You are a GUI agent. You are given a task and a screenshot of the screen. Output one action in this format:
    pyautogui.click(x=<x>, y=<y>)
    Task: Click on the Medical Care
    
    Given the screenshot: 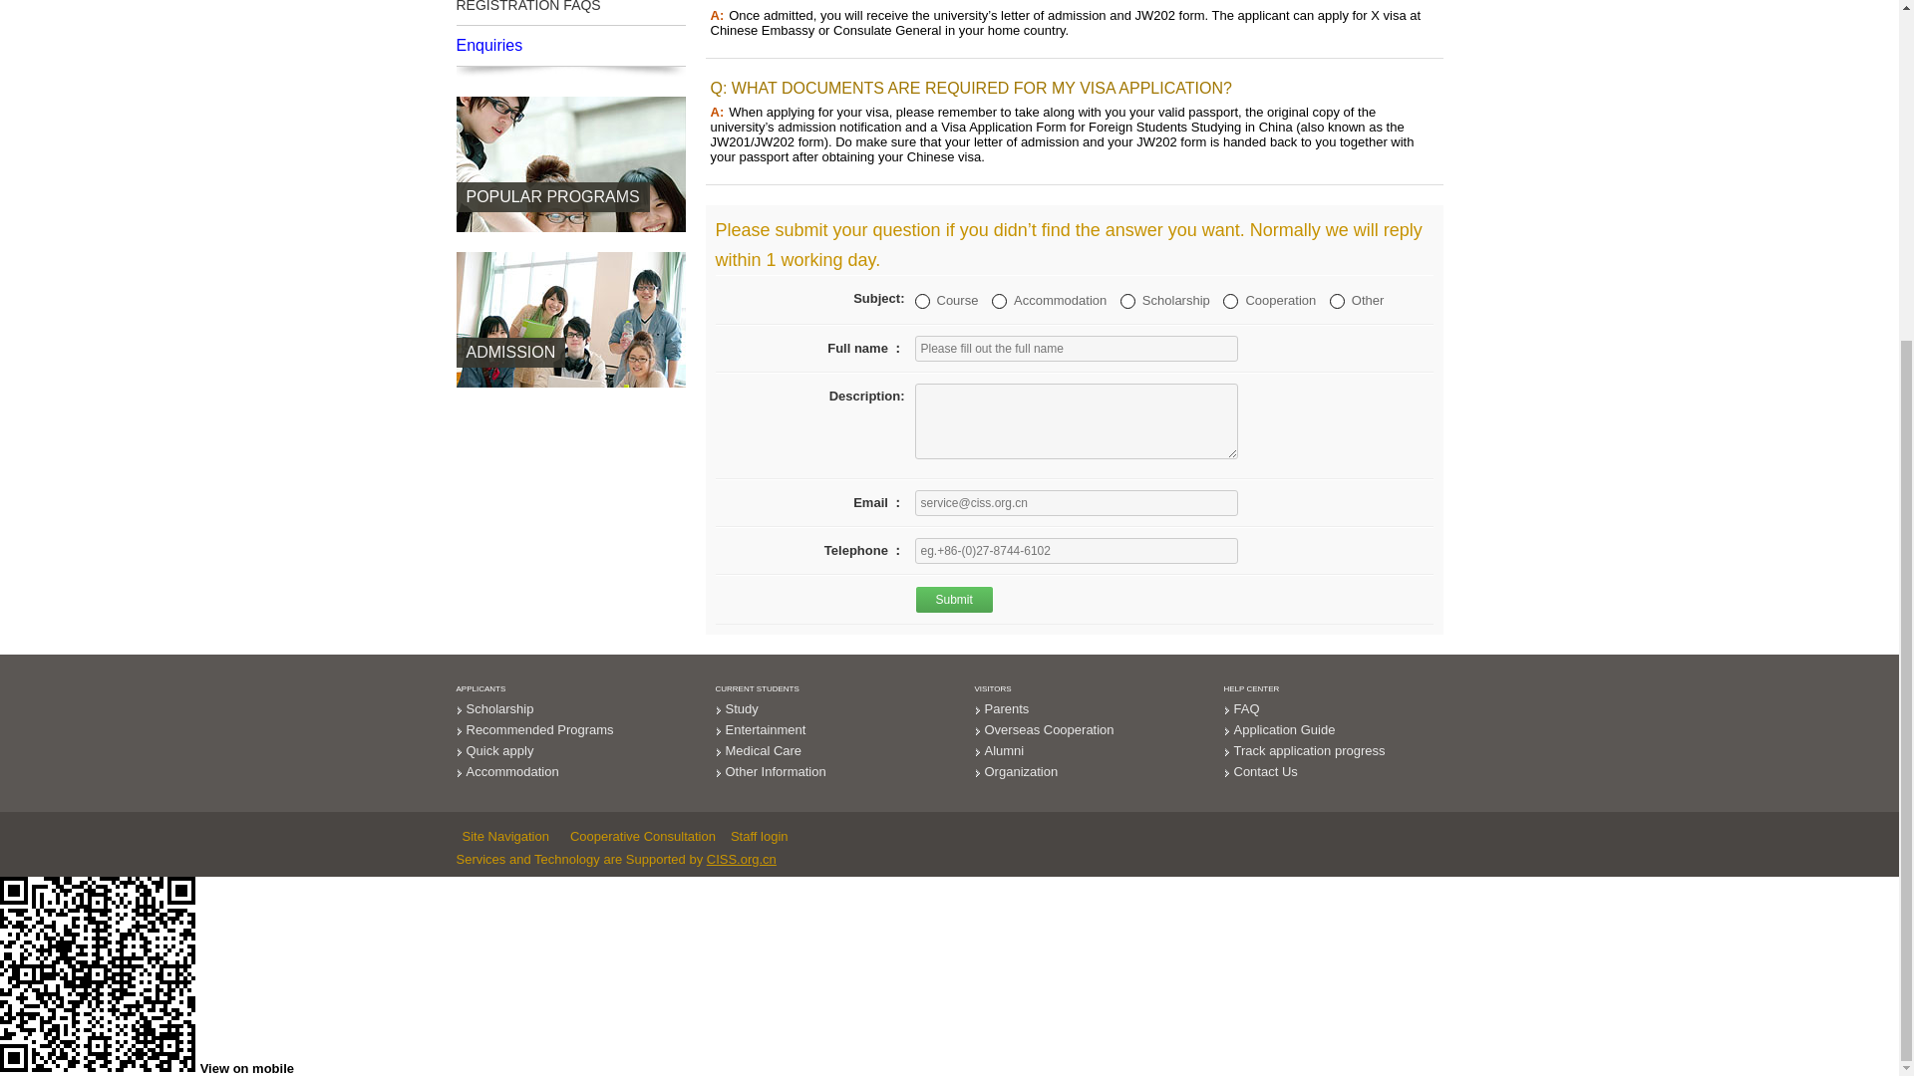 What is the action you would take?
    pyautogui.click(x=764, y=751)
    